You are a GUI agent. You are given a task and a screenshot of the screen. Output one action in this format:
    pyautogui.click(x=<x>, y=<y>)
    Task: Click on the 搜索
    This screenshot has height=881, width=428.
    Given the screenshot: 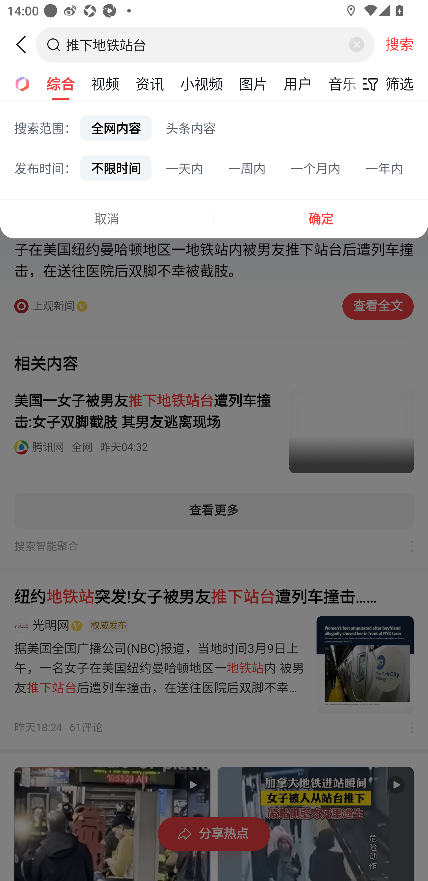 What is the action you would take?
    pyautogui.click(x=399, y=44)
    